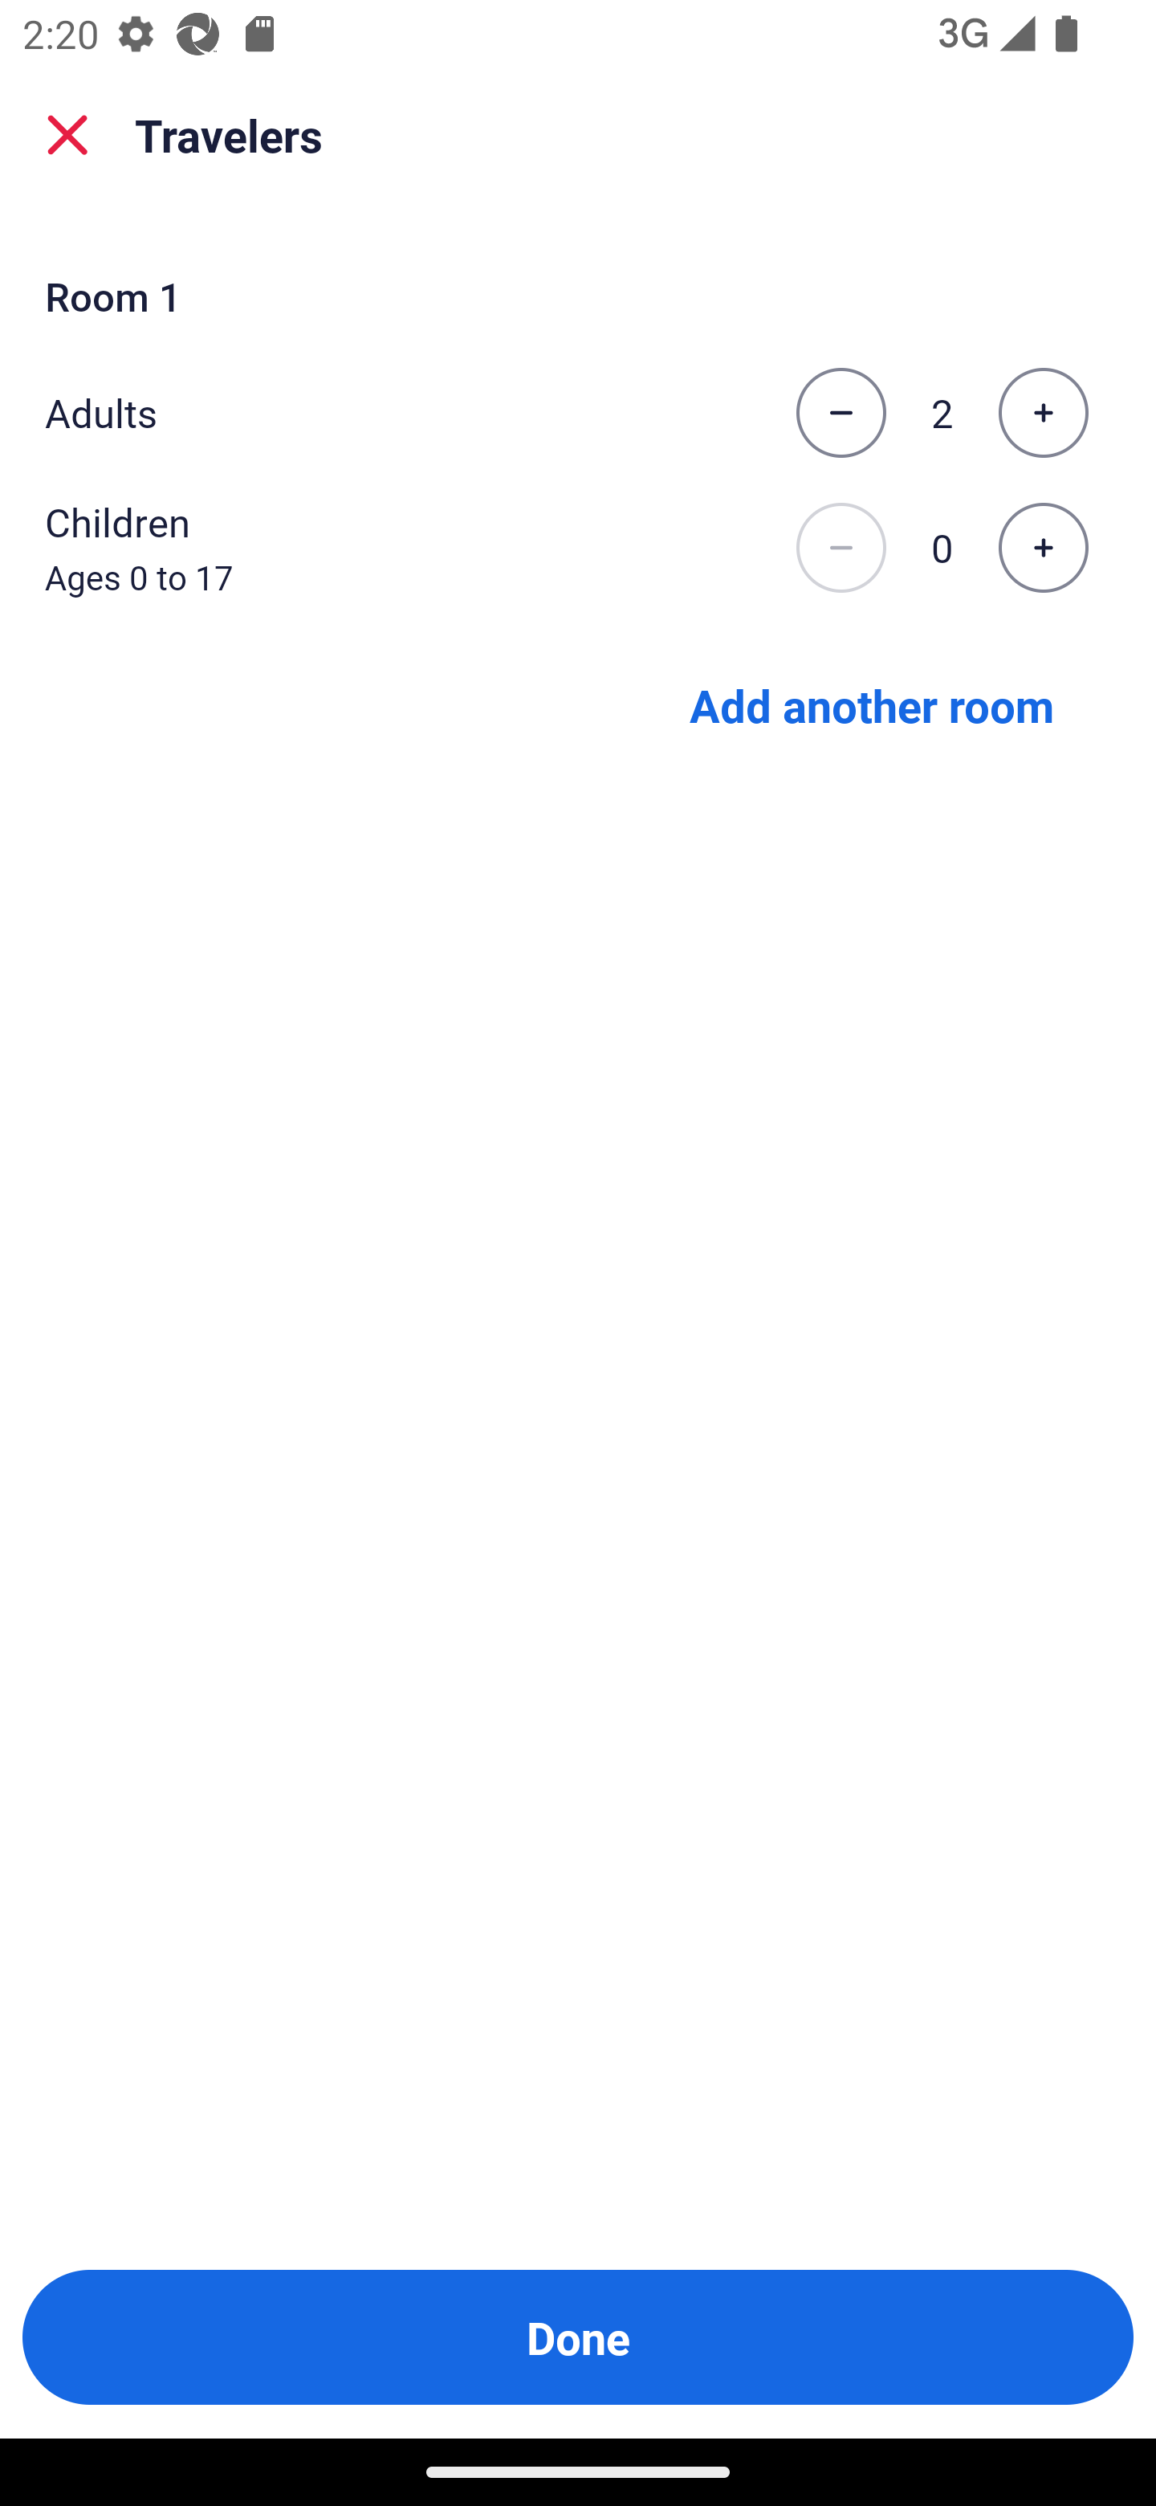 This screenshot has height=2506, width=1156. Describe the element at coordinates (841, 413) in the screenshot. I see `Decrease the number of adults` at that location.